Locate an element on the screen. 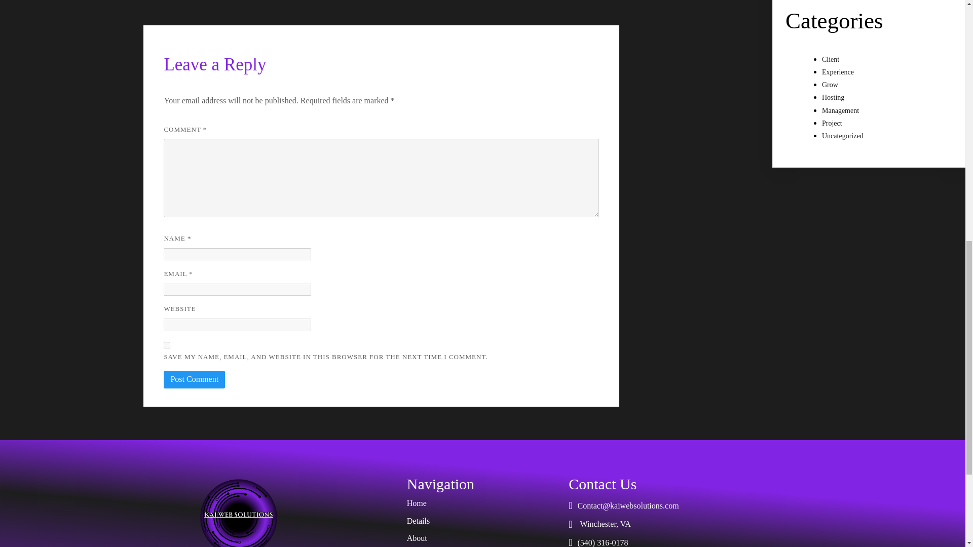 This screenshot has width=973, height=547. KWS New Logo no background is located at coordinates (238, 511).